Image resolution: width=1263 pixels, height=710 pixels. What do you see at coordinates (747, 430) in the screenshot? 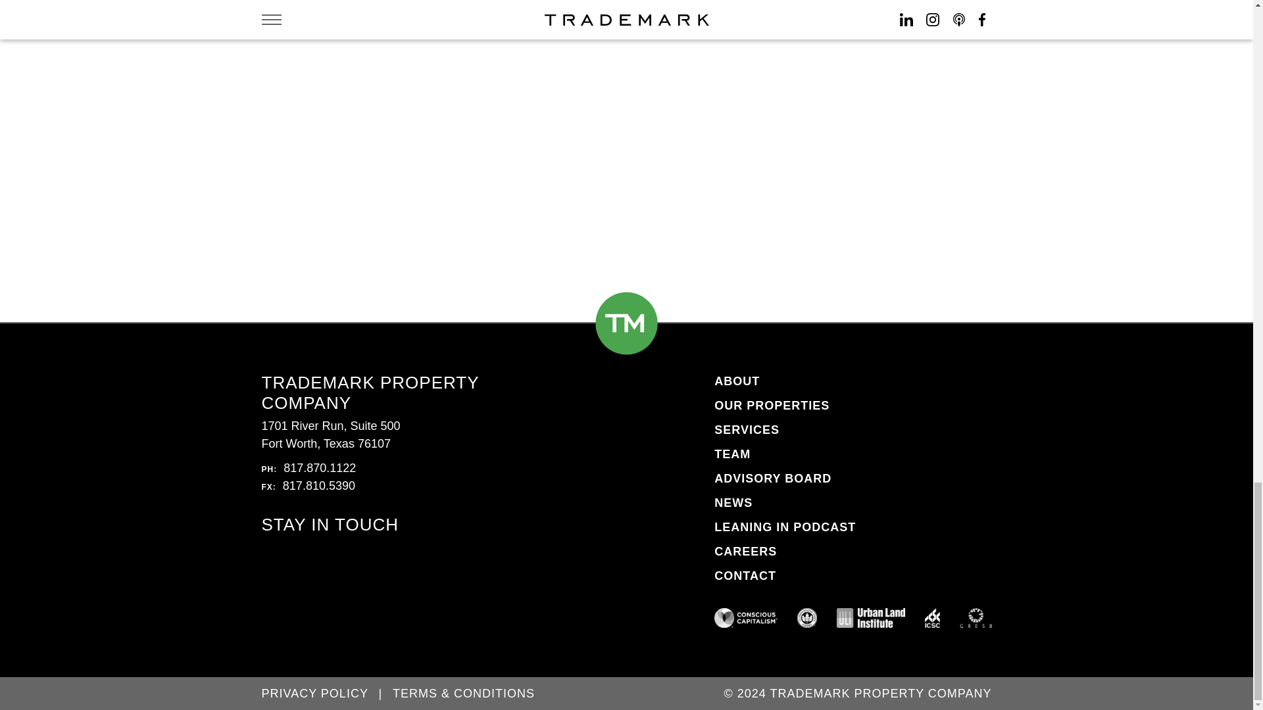
I see `SERVICES` at bounding box center [747, 430].